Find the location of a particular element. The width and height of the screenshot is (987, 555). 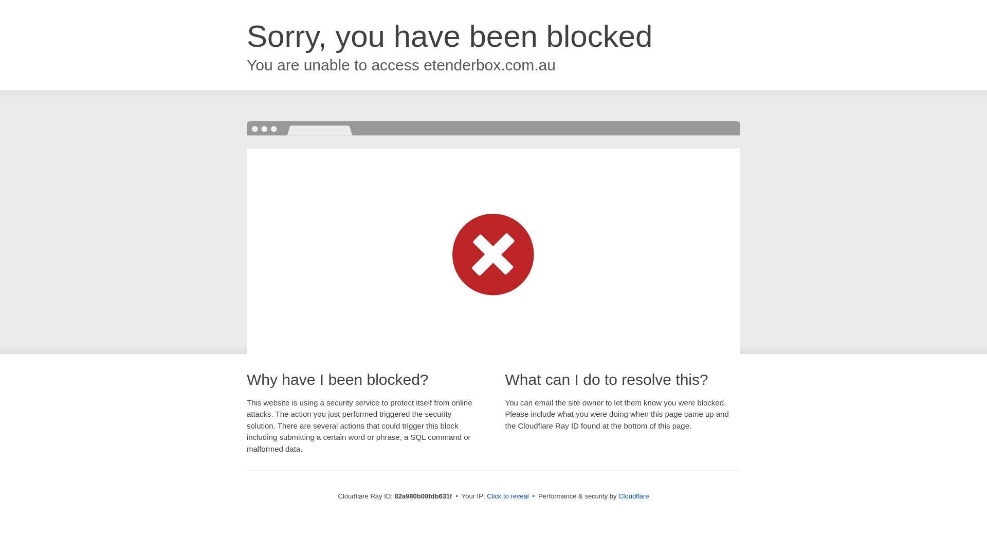

Click to reveal is located at coordinates (508, 496).